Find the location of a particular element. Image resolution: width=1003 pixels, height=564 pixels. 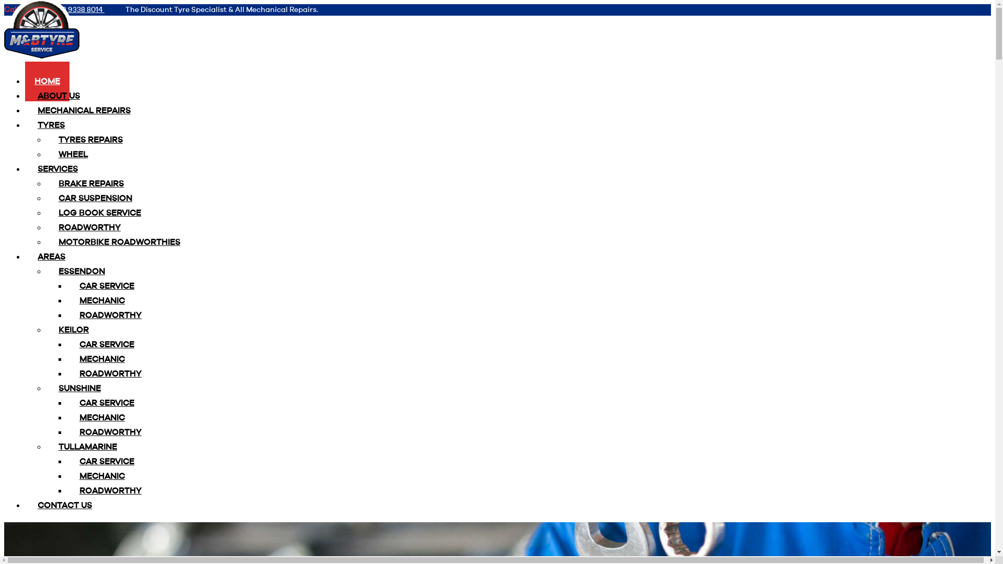

CAR SERVICE is located at coordinates (107, 403).